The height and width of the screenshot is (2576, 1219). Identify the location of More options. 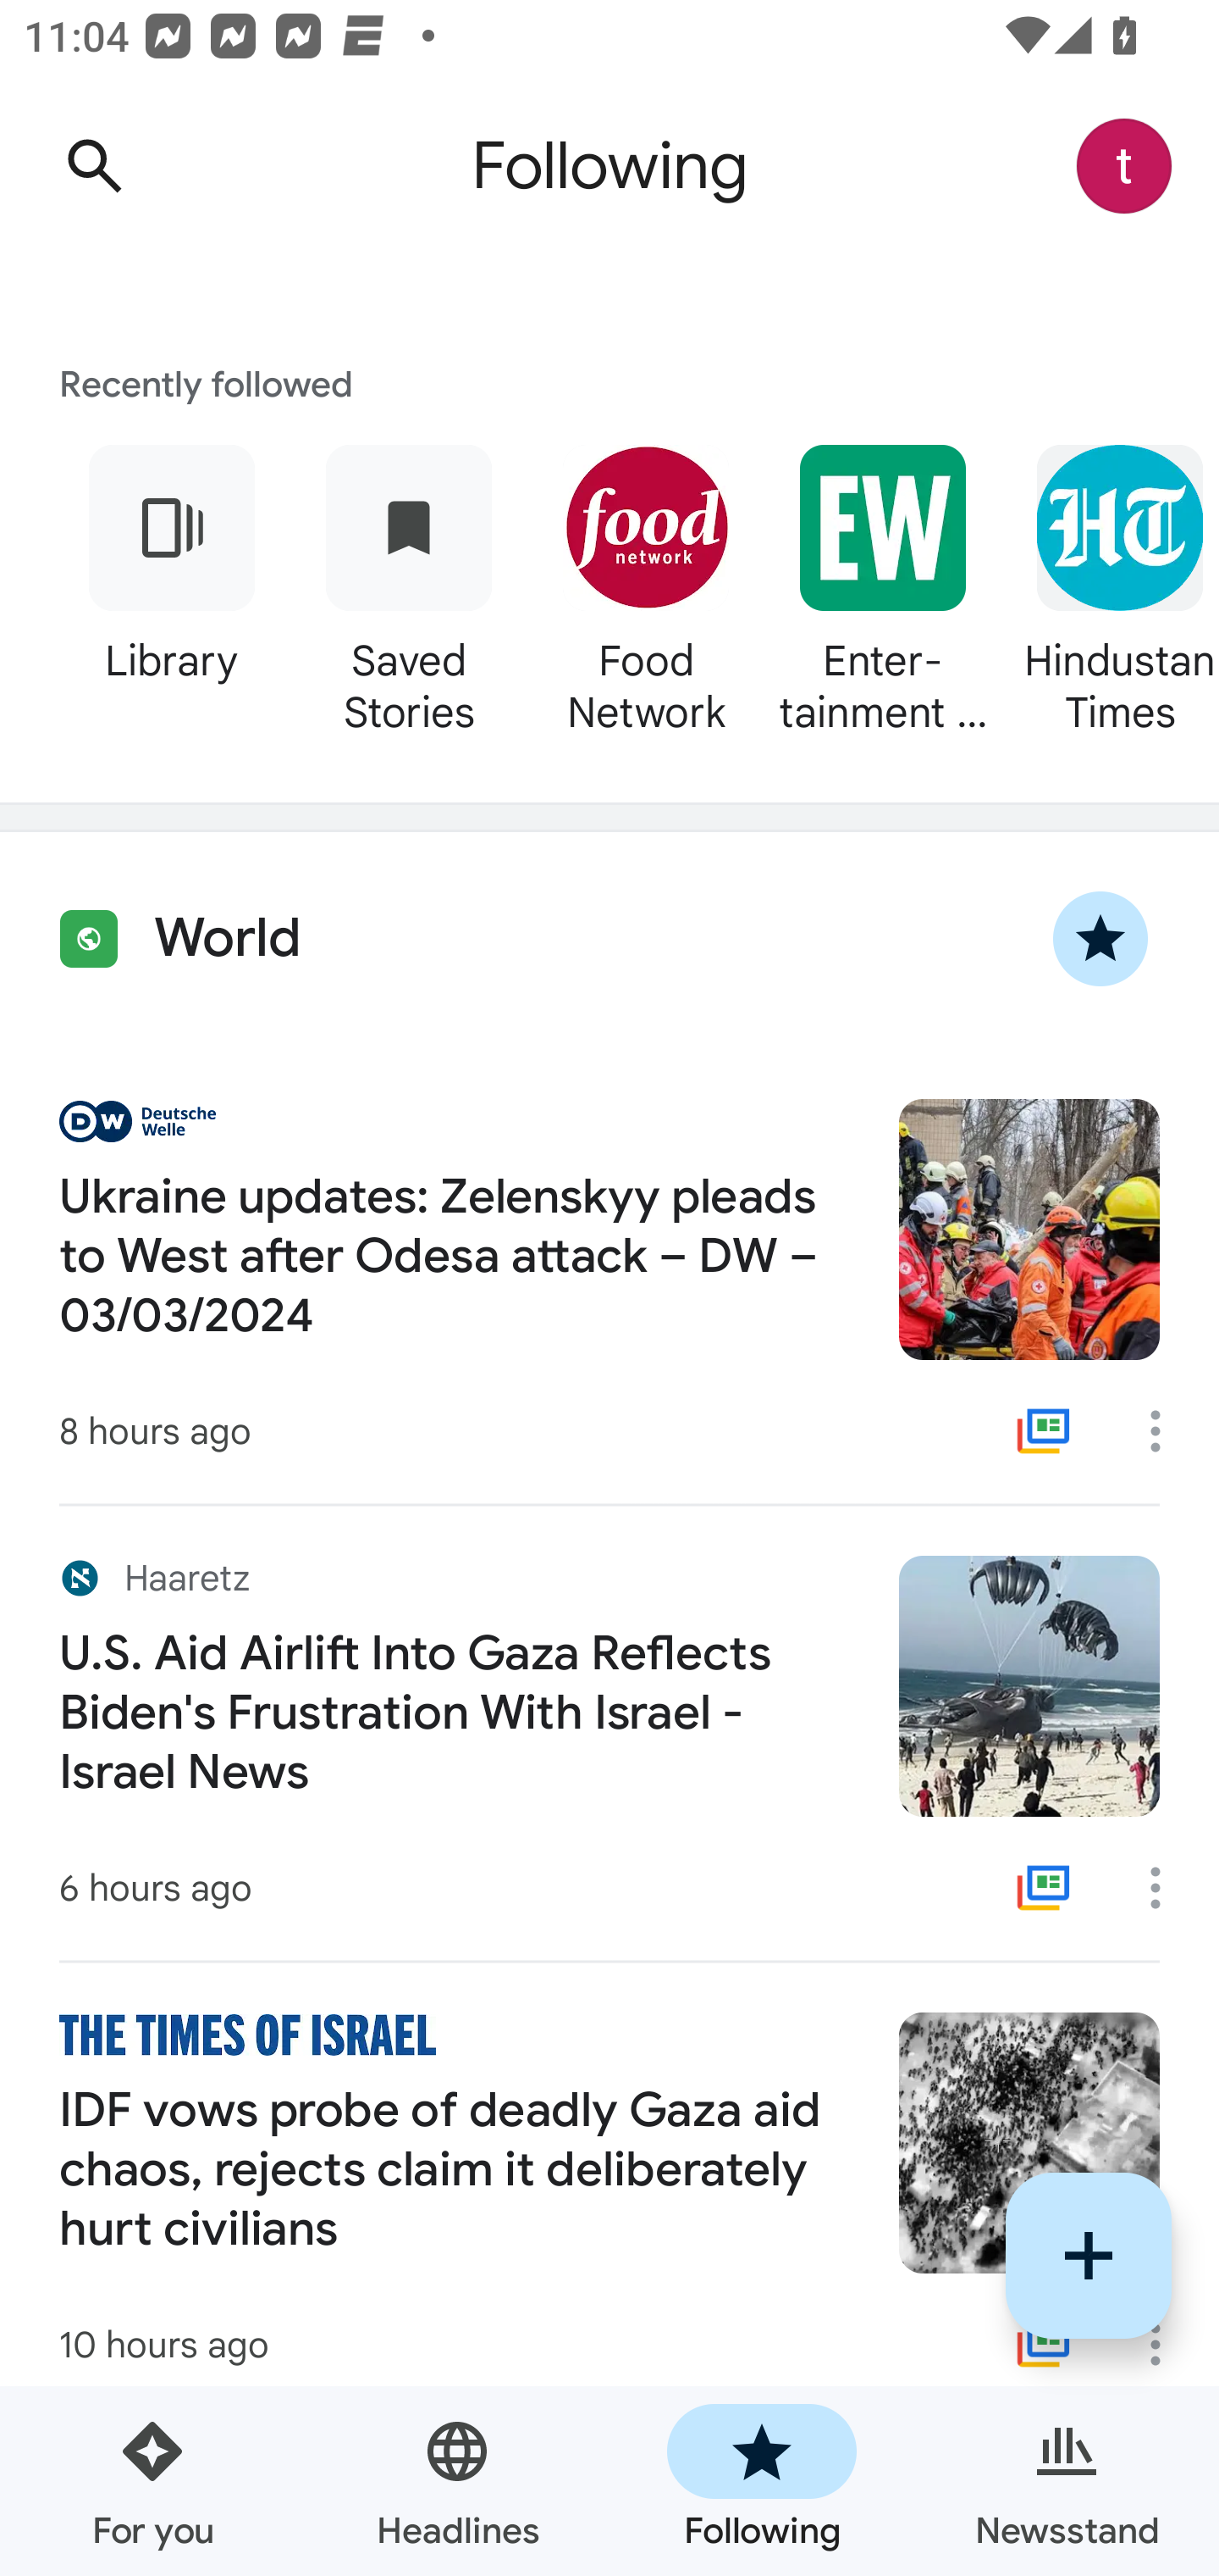
(1167, 1888).